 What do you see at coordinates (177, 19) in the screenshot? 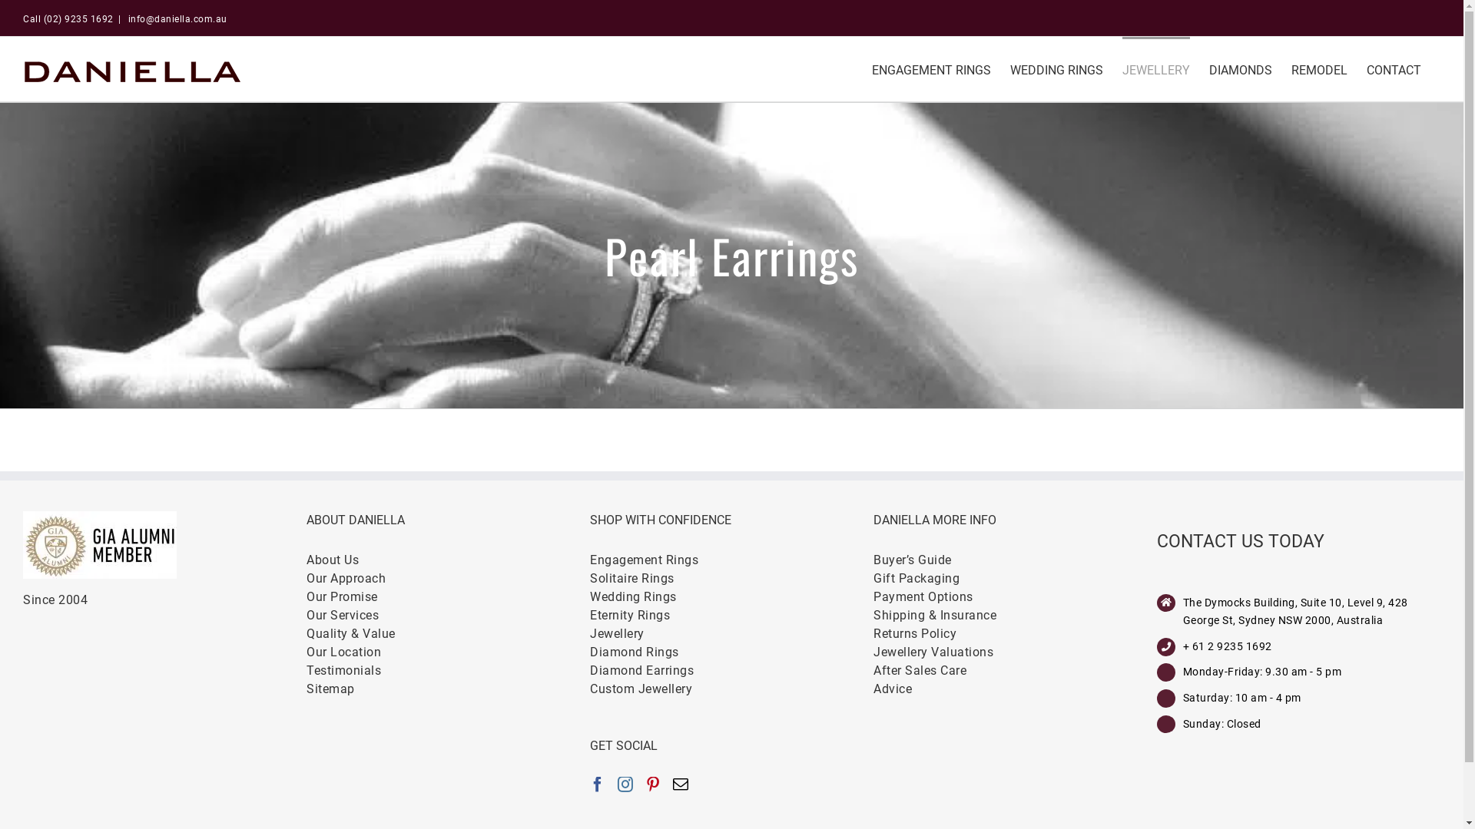
I see `info@daniella.com.au` at bounding box center [177, 19].